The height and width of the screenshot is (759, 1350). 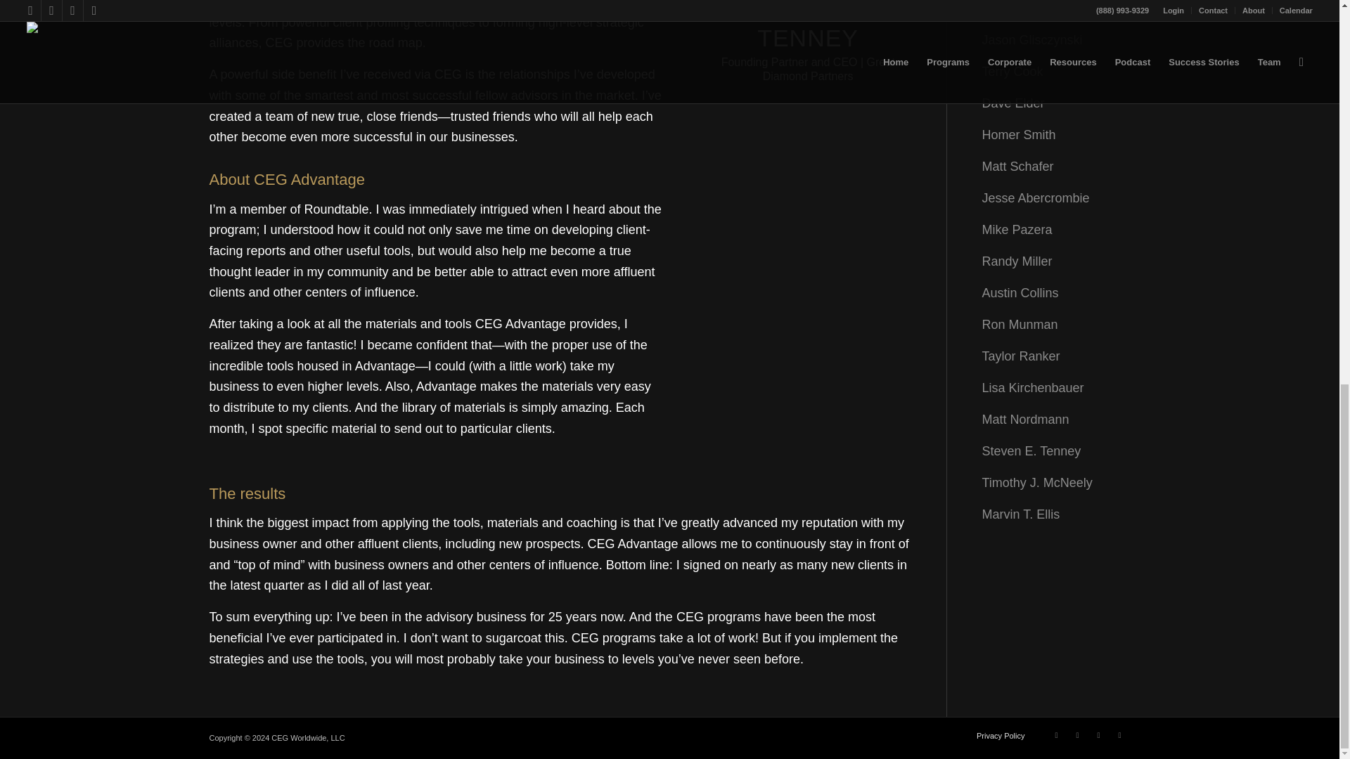 I want to click on Twitter, so click(x=1057, y=735).